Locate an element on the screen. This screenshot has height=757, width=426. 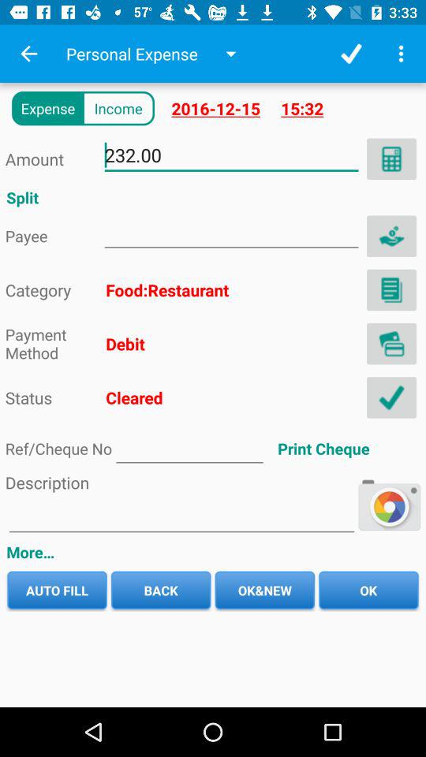
done the option is located at coordinates (391, 397).